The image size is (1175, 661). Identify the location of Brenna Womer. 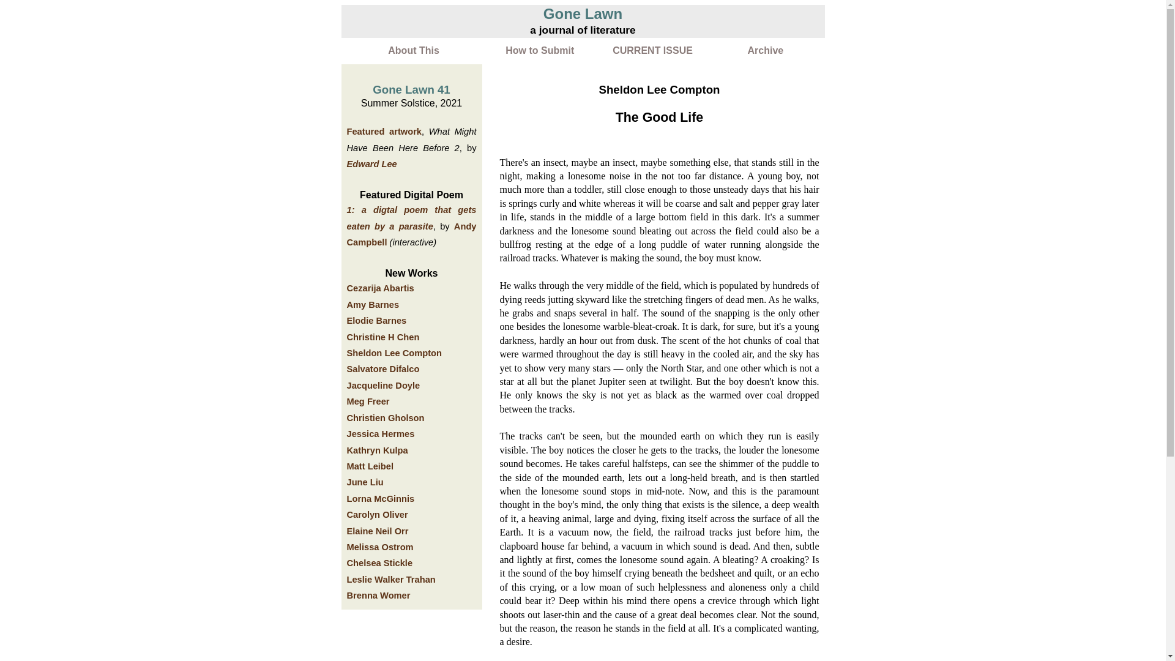
(378, 595).